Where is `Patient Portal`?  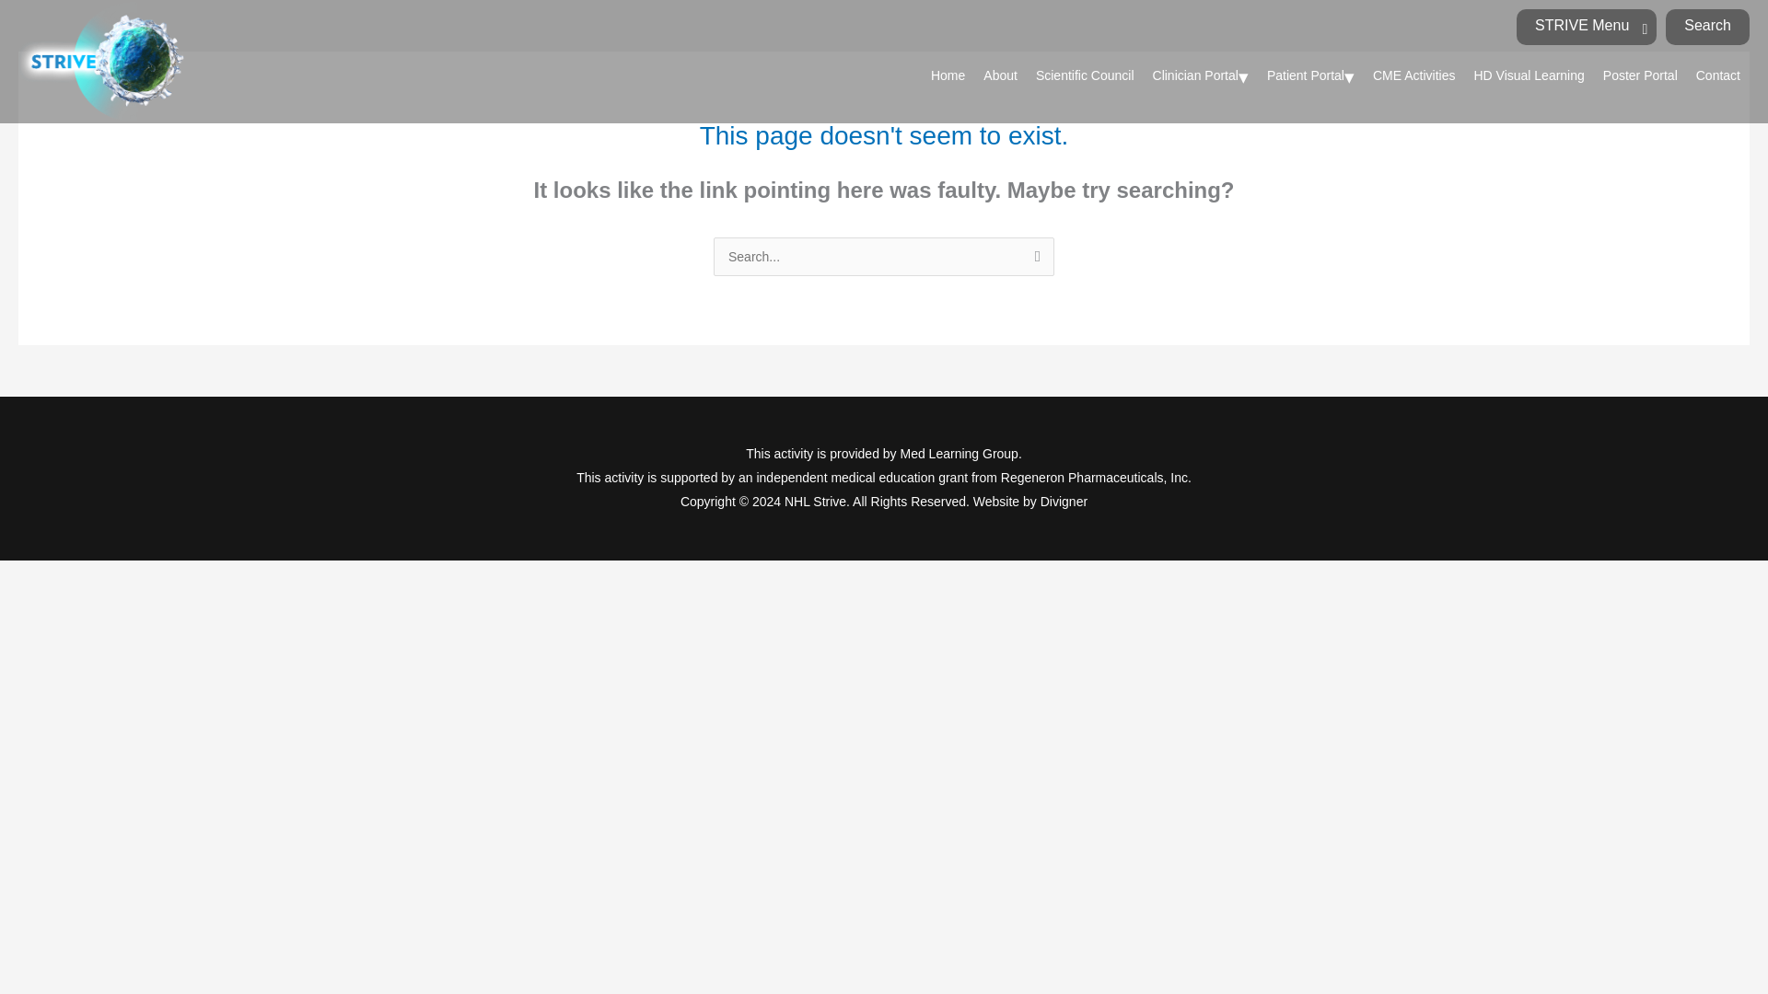 Patient Portal is located at coordinates (1309, 75).